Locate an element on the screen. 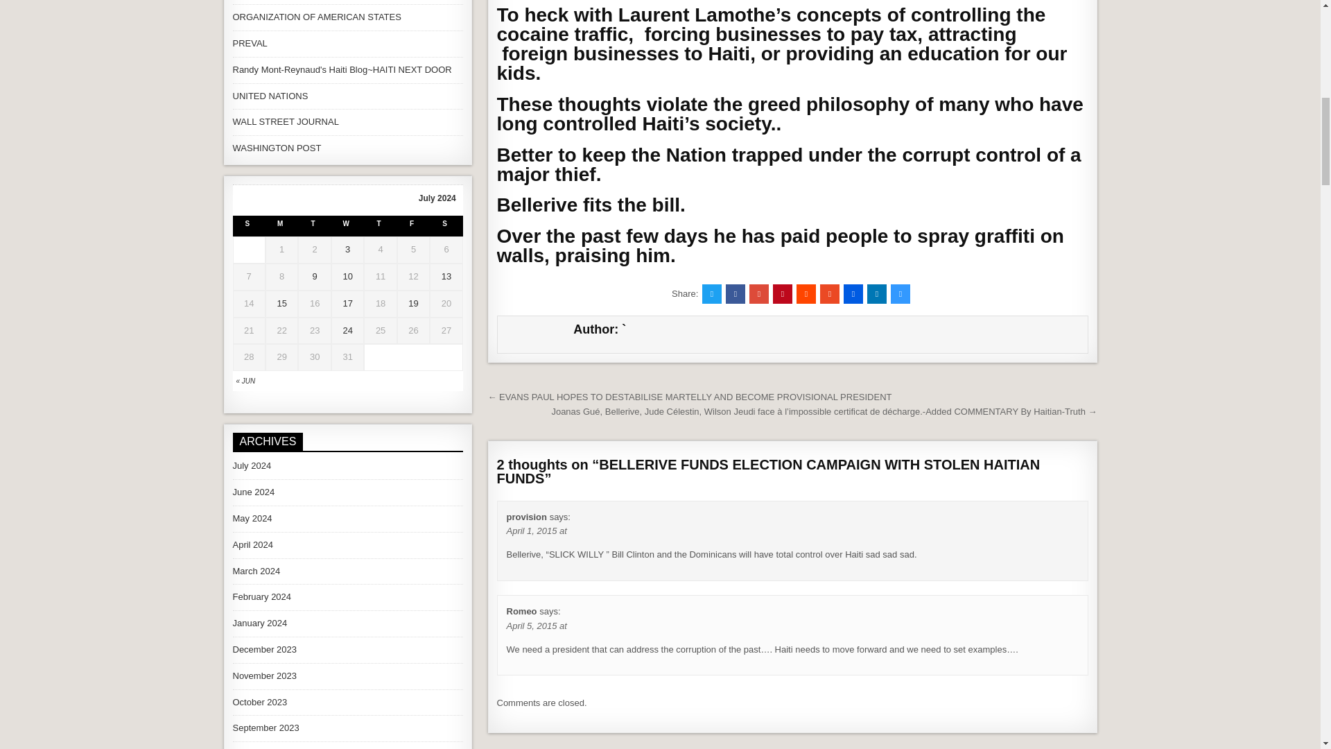 Image resolution: width=1331 pixels, height=749 pixels. Tweet This! is located at coordinates (711, 294).